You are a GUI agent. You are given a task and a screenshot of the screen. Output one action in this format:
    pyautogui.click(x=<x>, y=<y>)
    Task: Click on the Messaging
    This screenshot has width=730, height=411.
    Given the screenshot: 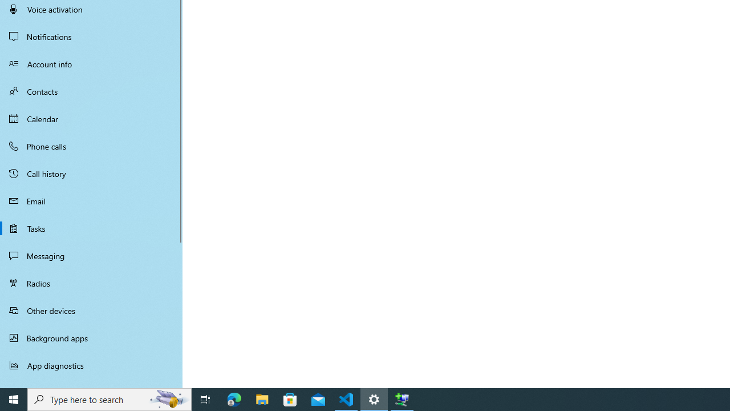 What is the action you would take?
    pyautogui.click(x=91, y=256)
    